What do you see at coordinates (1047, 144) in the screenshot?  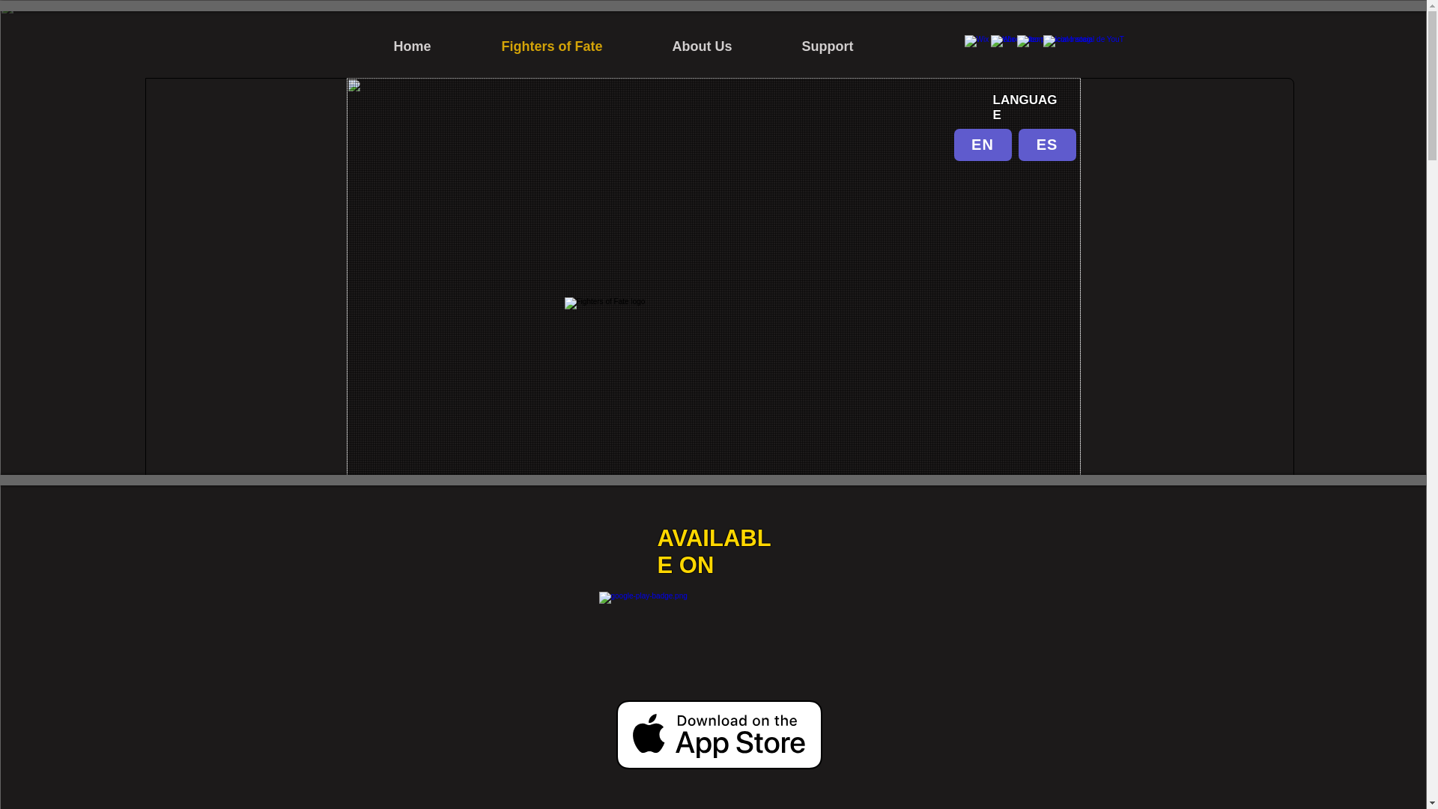 I see `ES` at bounding box center [1047, 144].